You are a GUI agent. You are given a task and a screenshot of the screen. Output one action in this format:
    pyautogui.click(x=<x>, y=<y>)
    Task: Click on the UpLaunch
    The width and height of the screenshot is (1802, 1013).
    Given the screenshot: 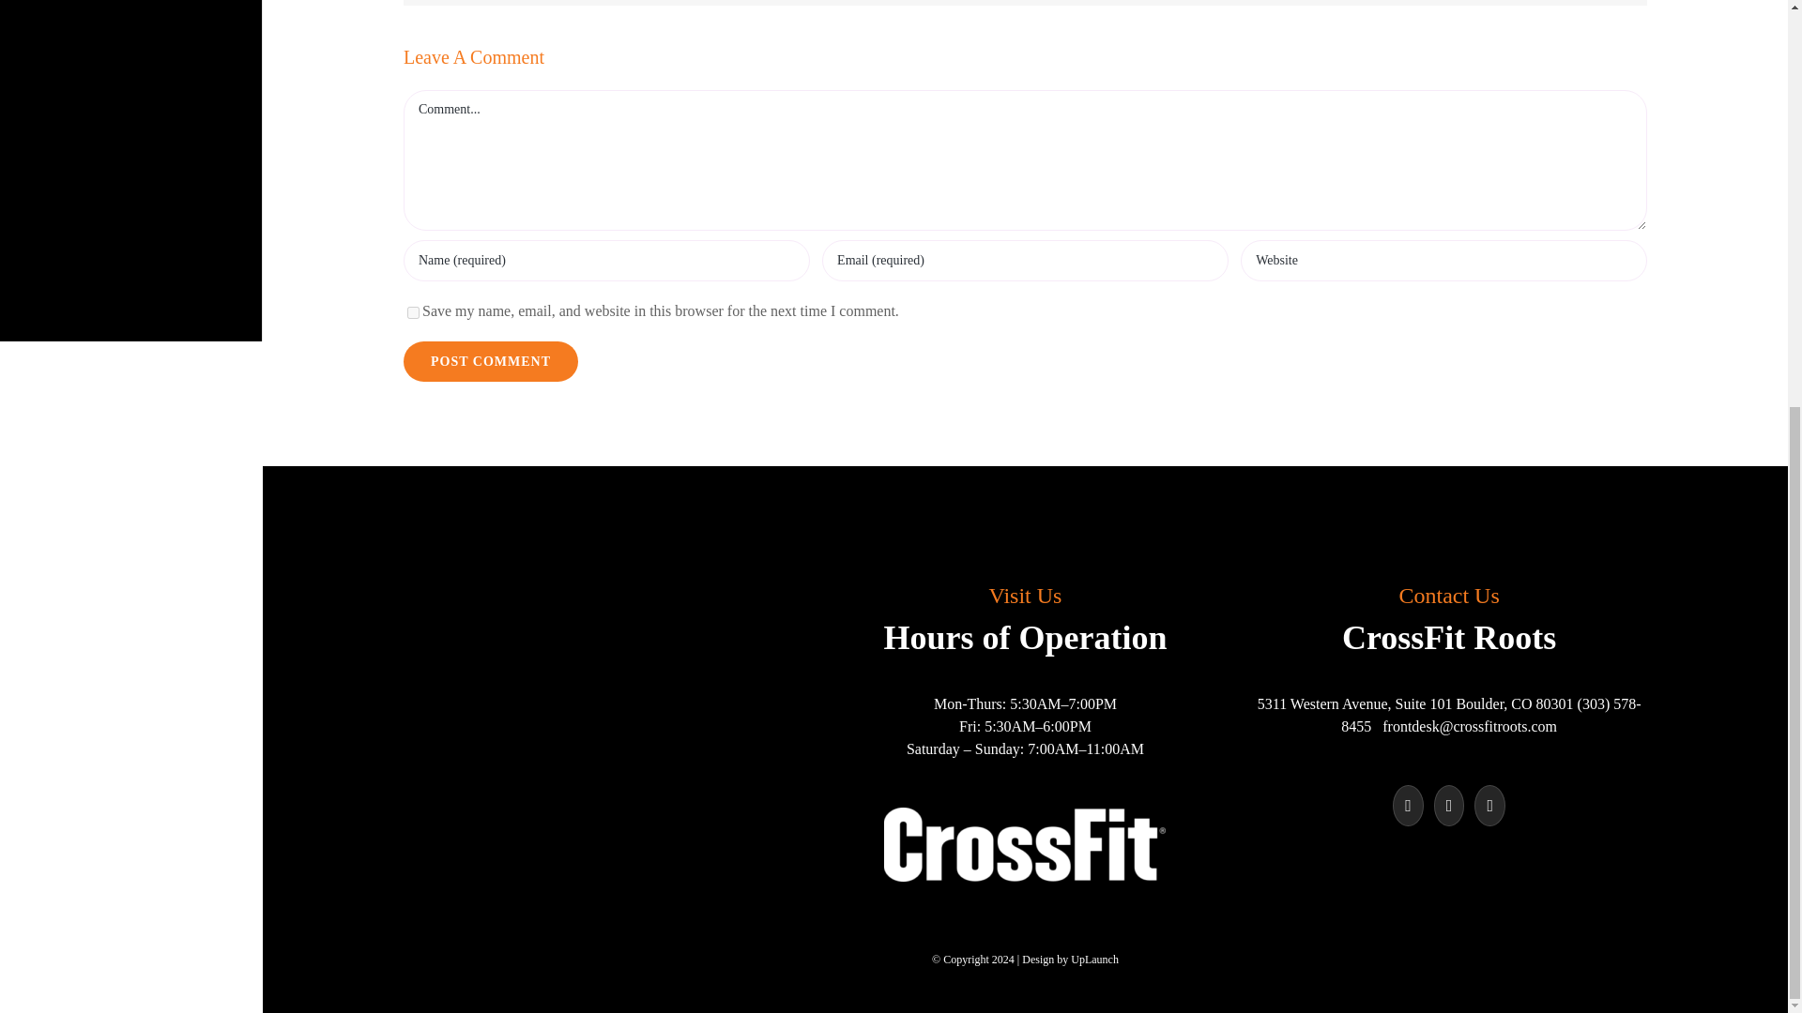 What is the action you would take?
    pyautogui.click(x=1094, y=960)
    